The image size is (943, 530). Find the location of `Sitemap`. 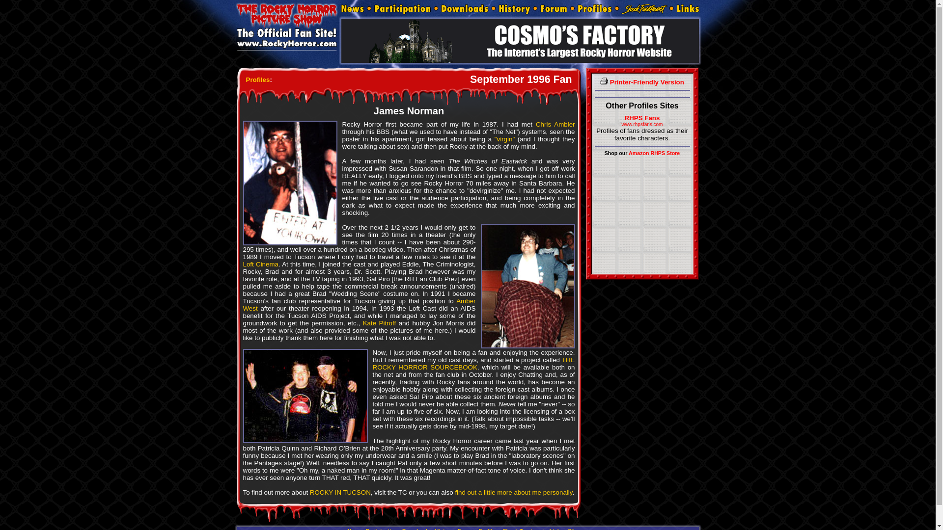

Sitemap is located at coordinates (578, 529).